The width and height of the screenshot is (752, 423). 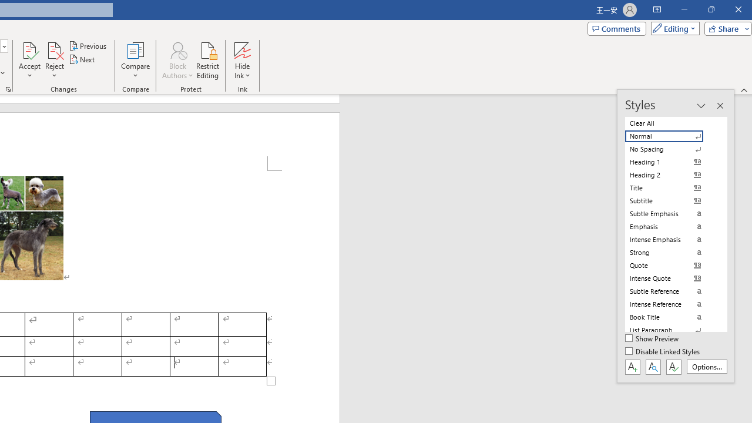 What do you see at coordinates (673, 367) in the screenshot?
I see `Class: NetUIButton` at bounding box center [673, 367].